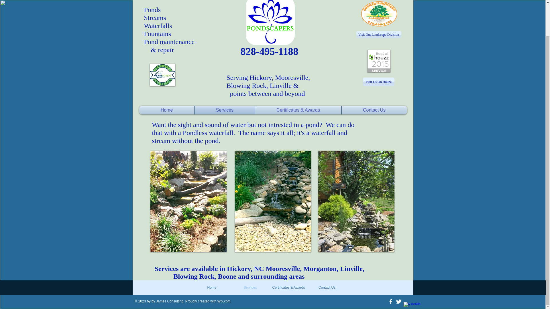 Image resolution: width=550 pixels, height=309 pixels. What do you see at coordinates (250, 288) in the screenshot?
I see `Services` at bounding box center [250, 288].